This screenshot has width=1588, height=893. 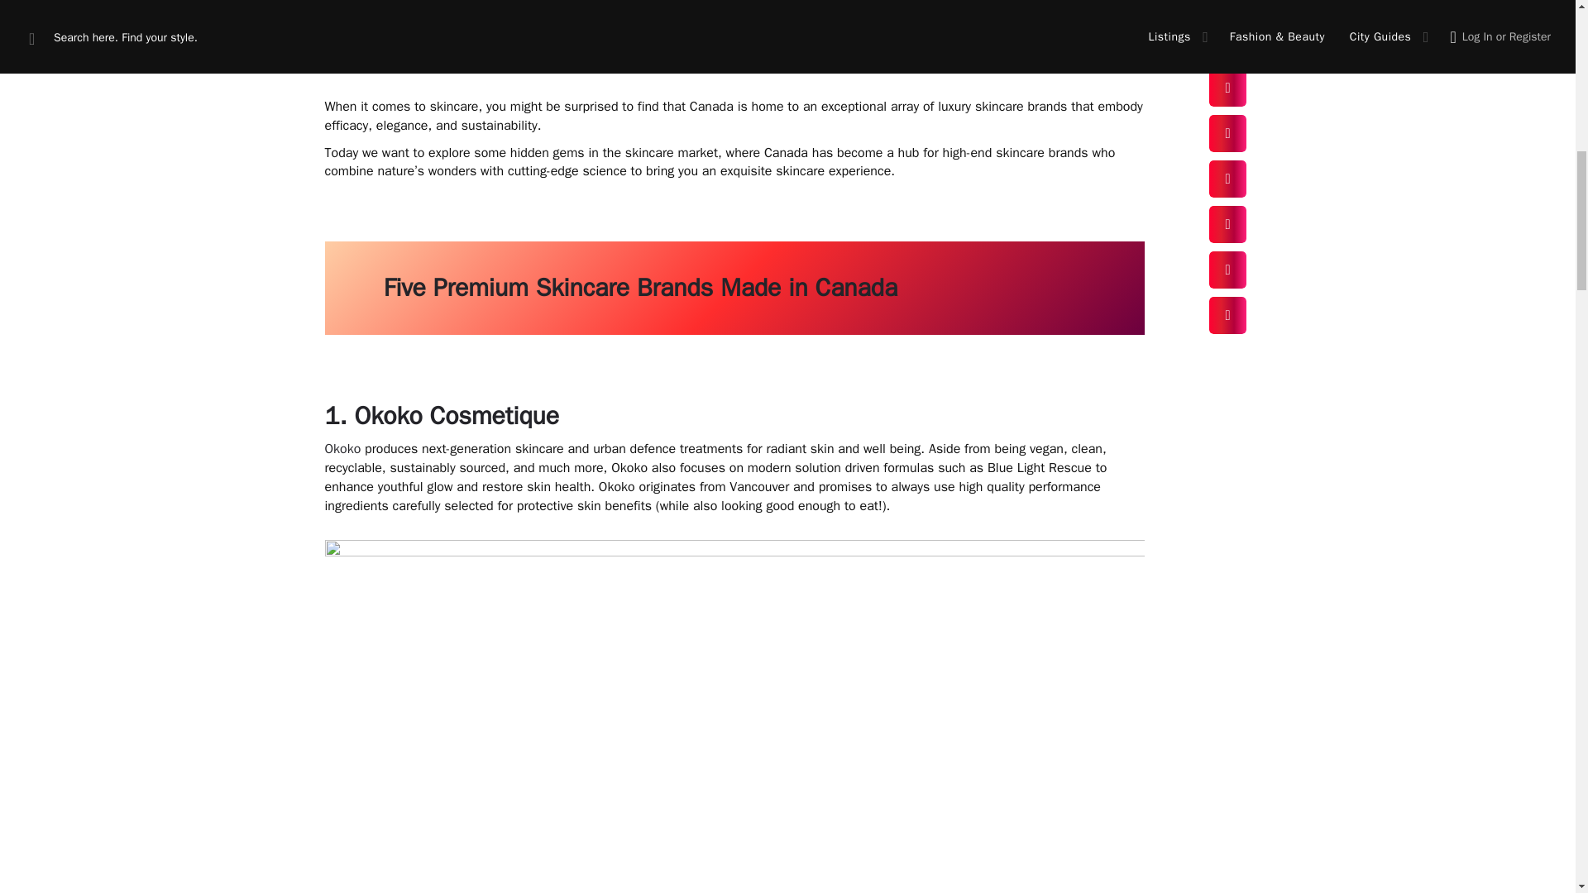 What do you see at coordinates (432, 33) in the screenshot?
I see `Blog` at bounding box center [432, 33].